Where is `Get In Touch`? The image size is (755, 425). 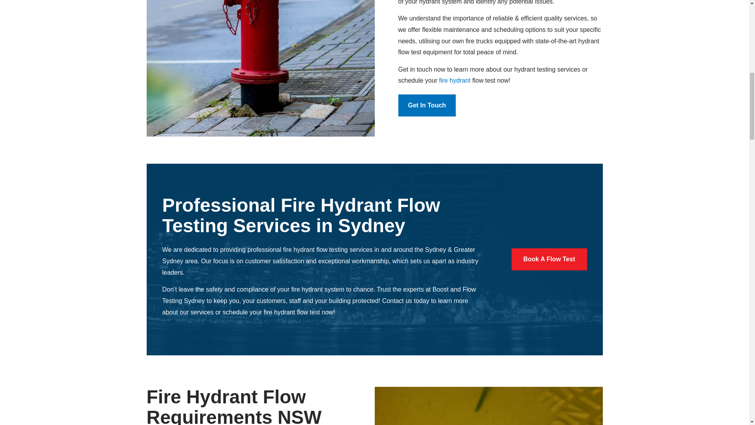 Get In Touch is located at coordinates (427, 105).